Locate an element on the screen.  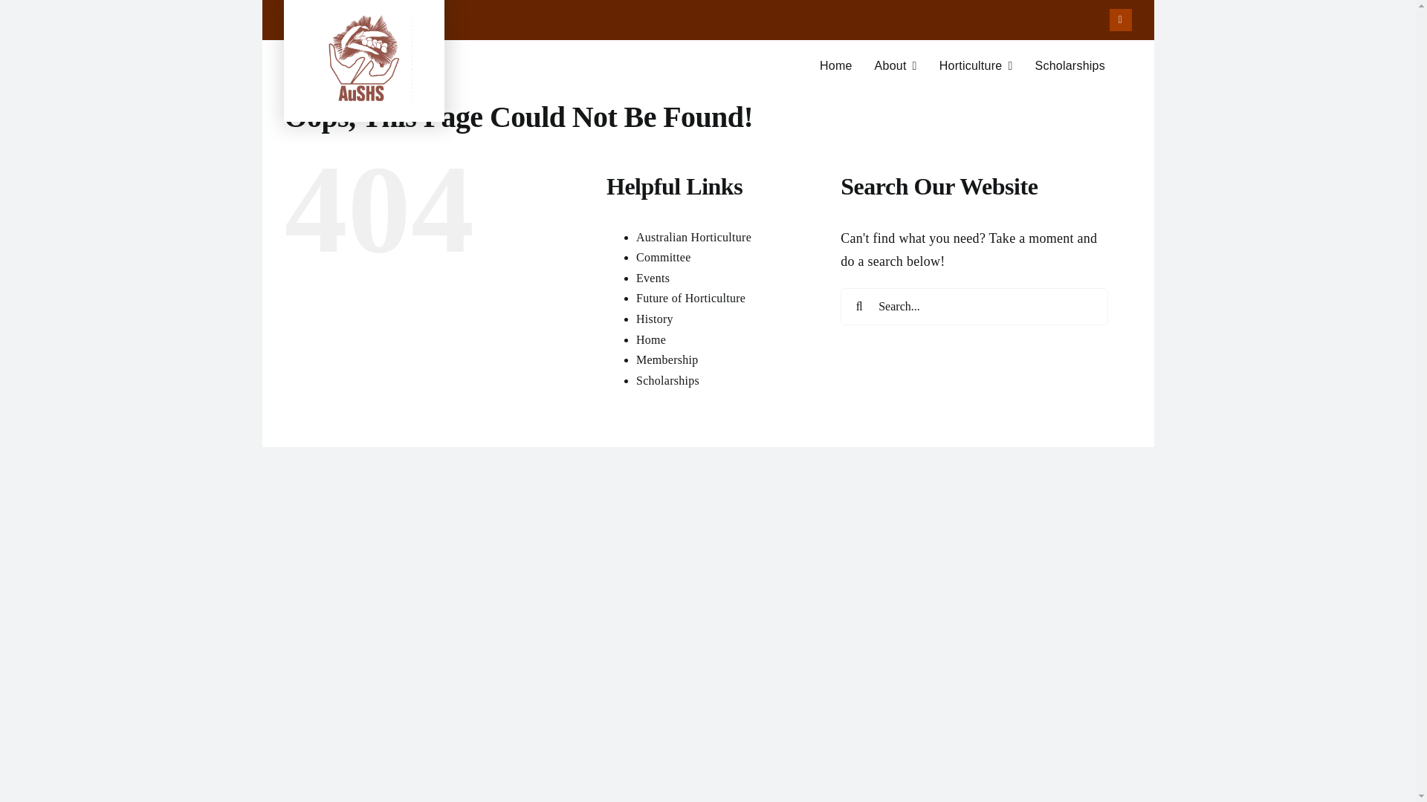
History is located at coordinates (655, 319).